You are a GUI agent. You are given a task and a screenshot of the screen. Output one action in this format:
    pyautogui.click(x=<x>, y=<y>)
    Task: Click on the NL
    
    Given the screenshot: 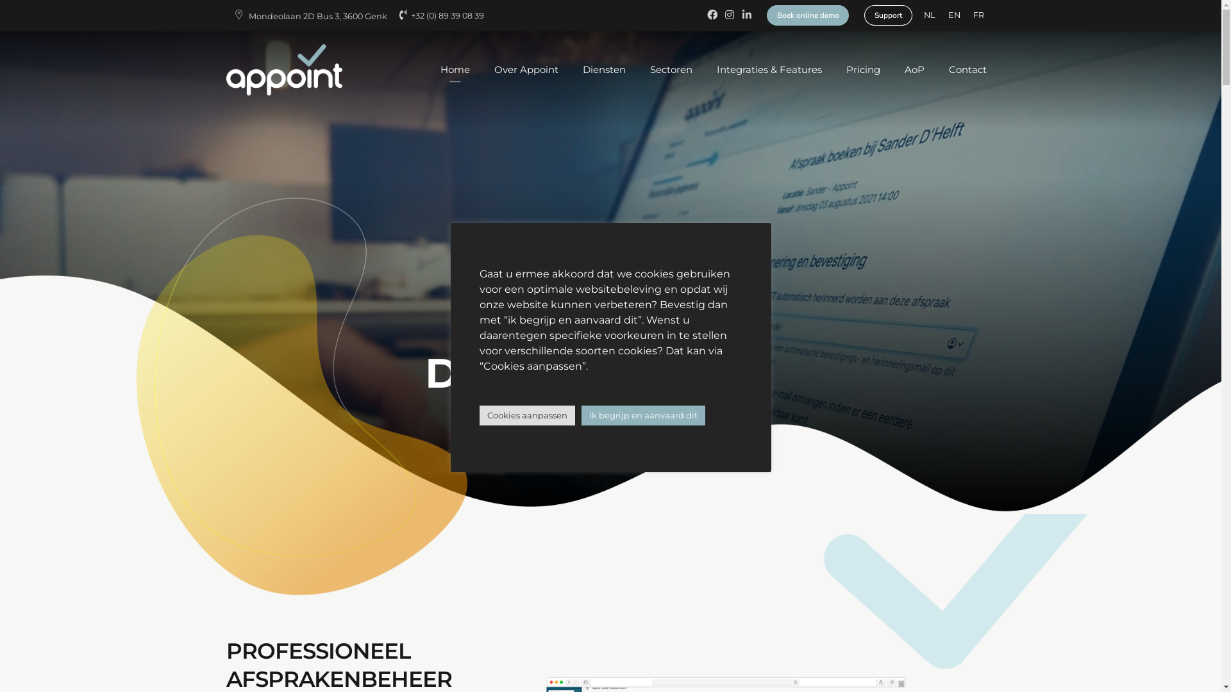 What is the action you would take?
    pyautogui.click(x=930, y=16)
    